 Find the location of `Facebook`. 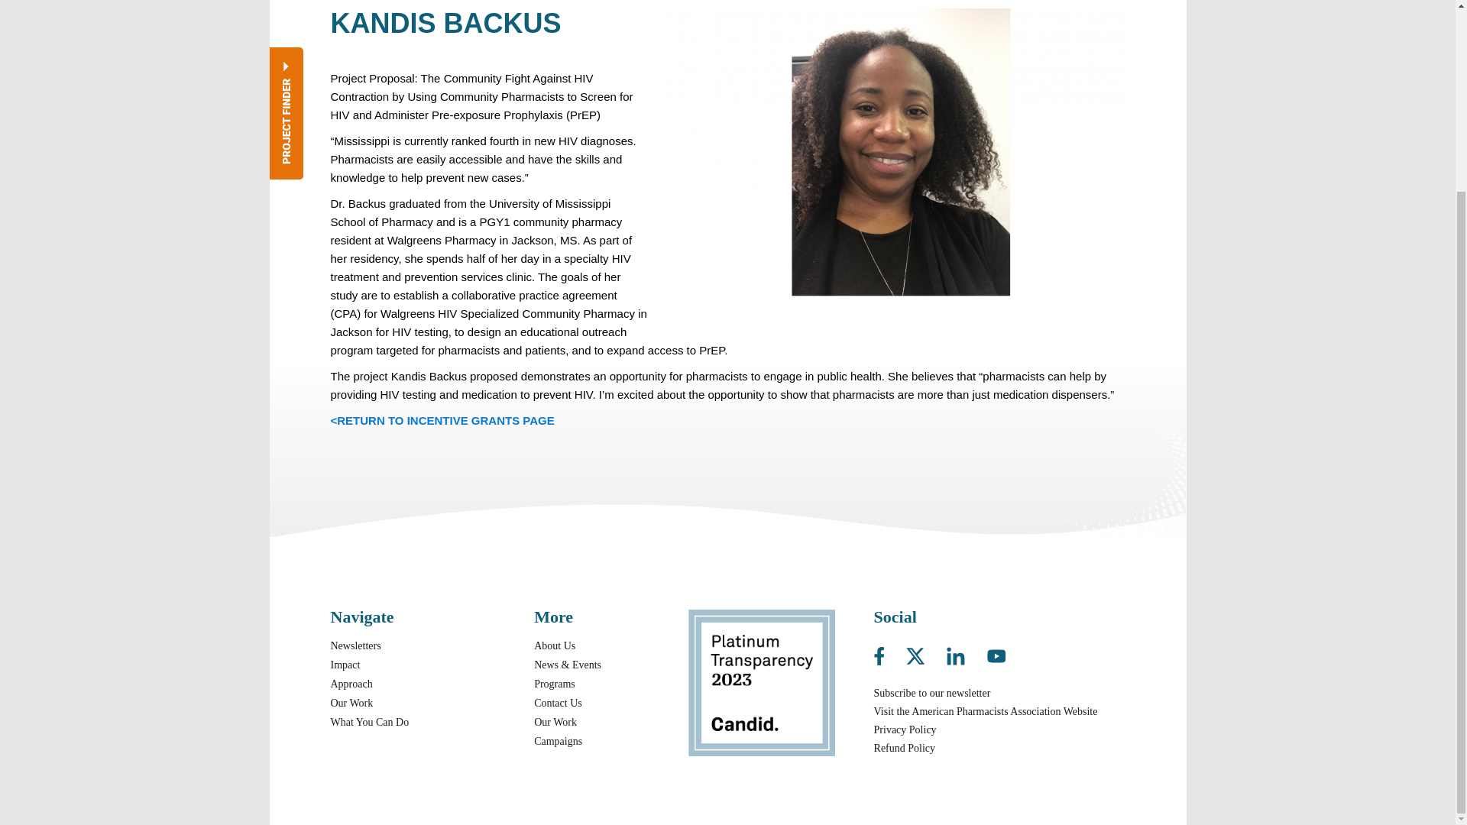

Facebook is located at coordinates (889, 652).